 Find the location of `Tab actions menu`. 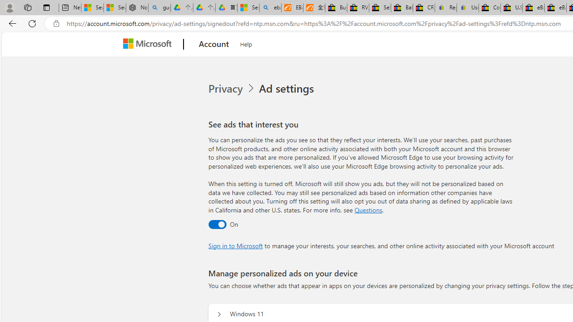

Tab actions menu is located at coordinates (47, 7).